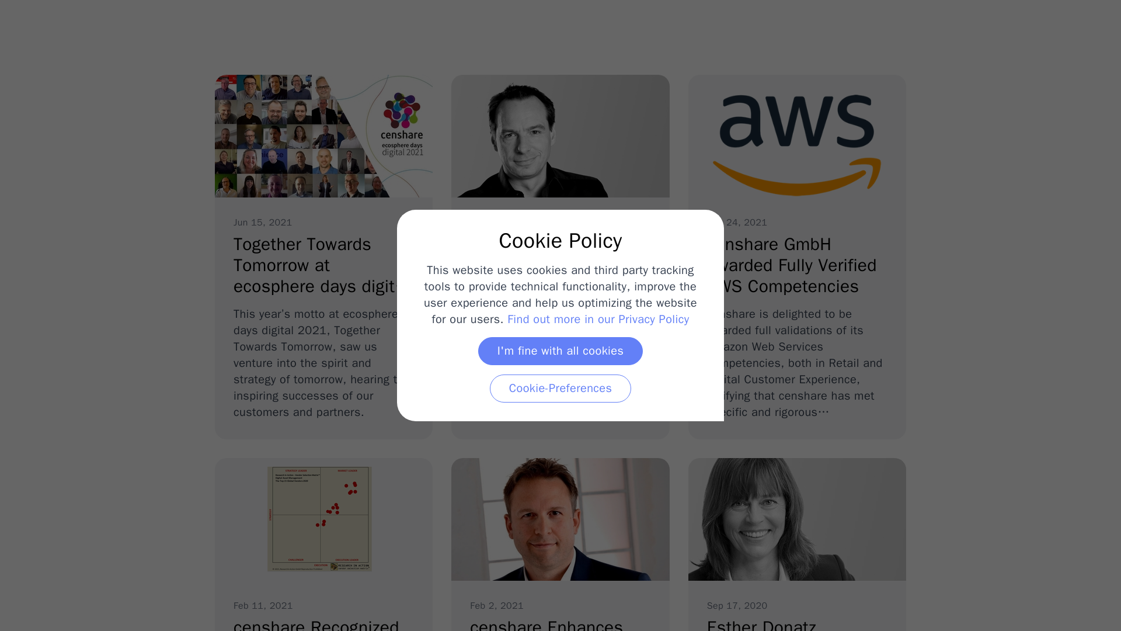 The width and height of the screenshot is (1121, 631). What do you see at coordinates (796, 545) in the screenshot?
I see `Find out more in our Privacy Policy` at bounding box center [796, 545].